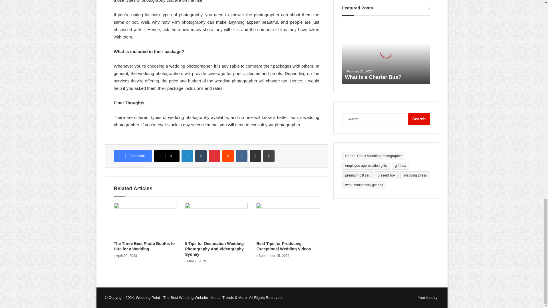 The height and width of the screenshot is (308, 548). What do you see at coordinates (269, 156) in the screenshot?
I see `Print` at bounding box center [269, 156].